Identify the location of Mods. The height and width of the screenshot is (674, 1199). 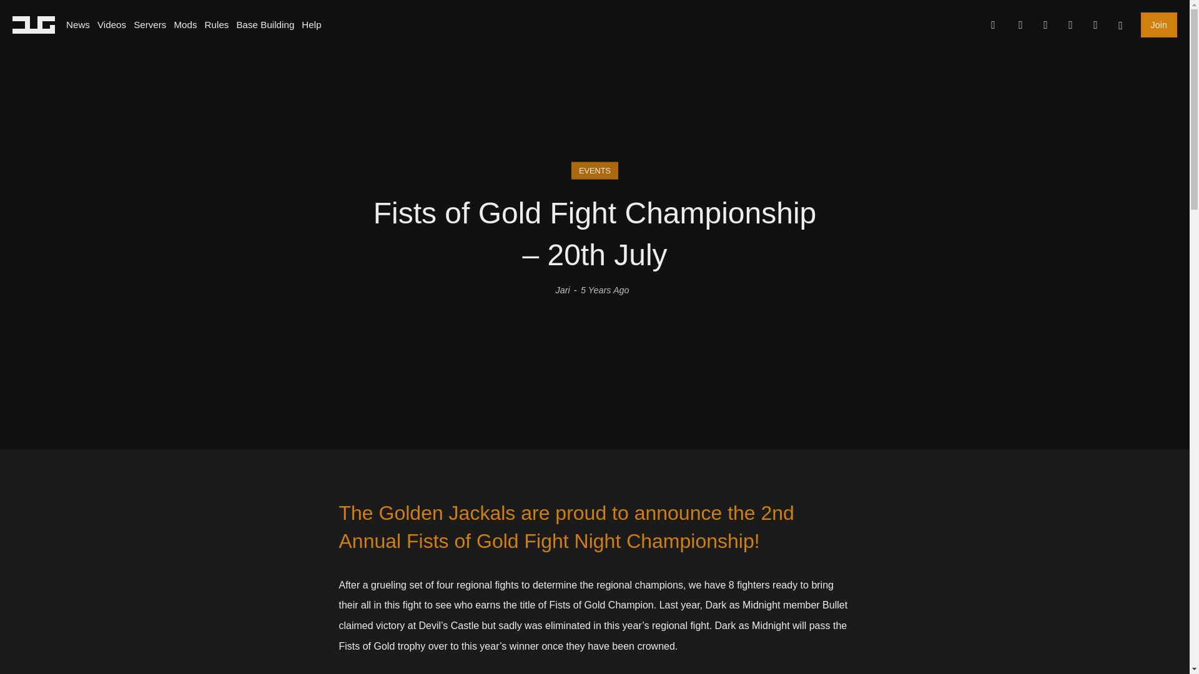
(185, 25).